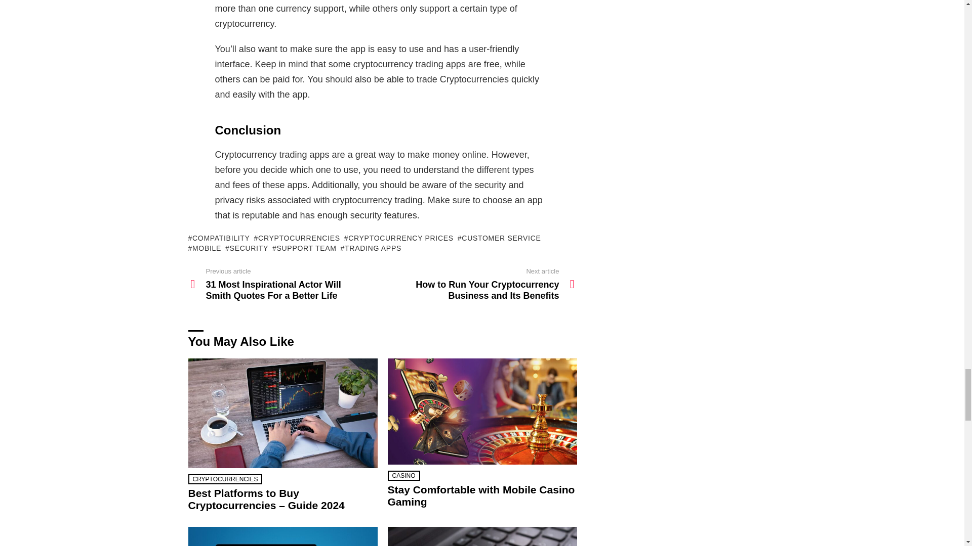 The height and width of the screenshot is (546, 972). I want to click on CRYPTOCURRENCIES, so click(297, 238).